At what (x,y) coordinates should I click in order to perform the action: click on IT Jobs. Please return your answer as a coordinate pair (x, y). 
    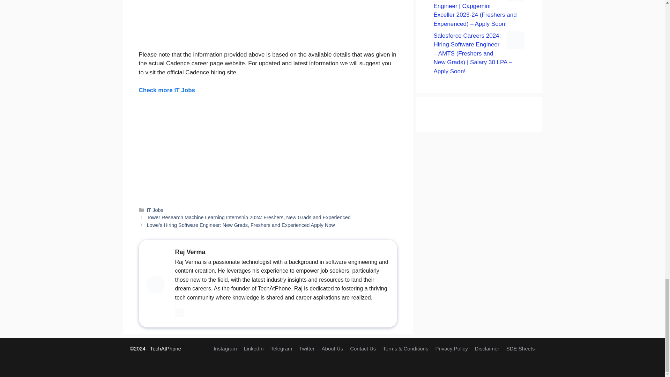
    Looking at the image, I should click on (155, 210).